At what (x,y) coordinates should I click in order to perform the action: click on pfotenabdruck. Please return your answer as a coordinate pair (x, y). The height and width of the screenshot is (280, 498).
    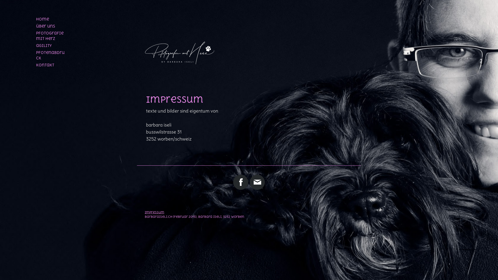
    Looking at the image, I should click on (51, 55).